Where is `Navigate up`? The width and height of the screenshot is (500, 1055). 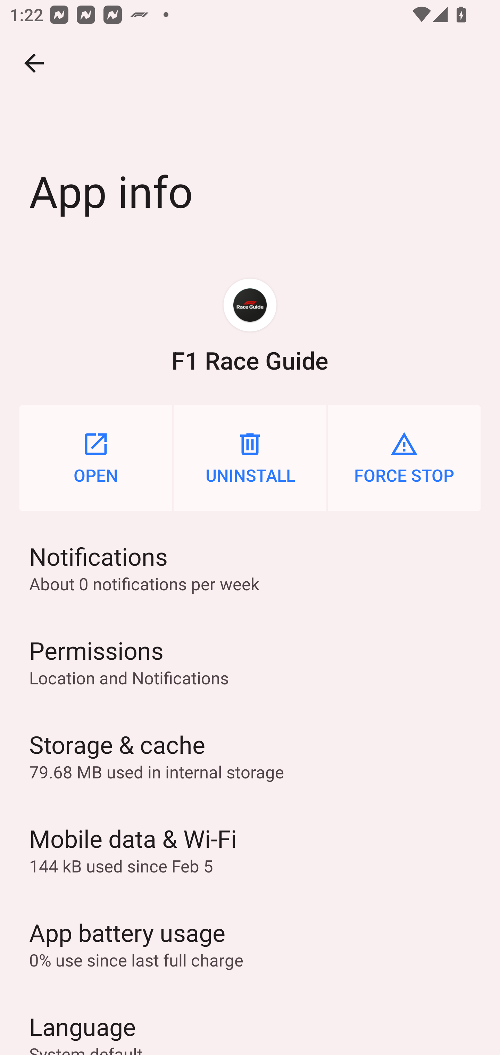
Navigate up is located at coordinates (34, 63).